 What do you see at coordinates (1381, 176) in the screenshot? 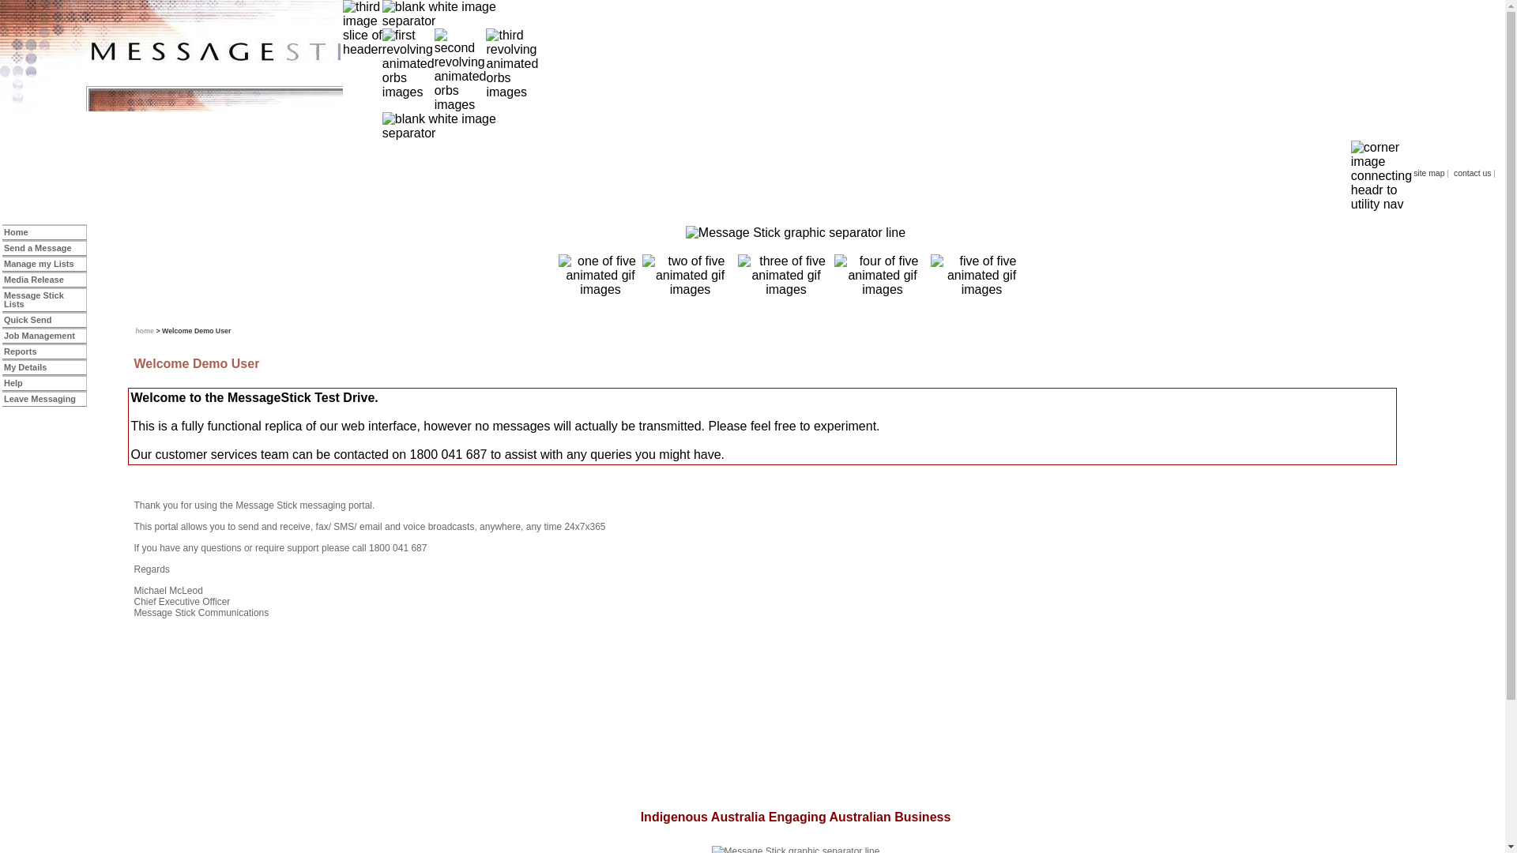
I see `Message Stick Communications` at bounding box center [1381, 176].